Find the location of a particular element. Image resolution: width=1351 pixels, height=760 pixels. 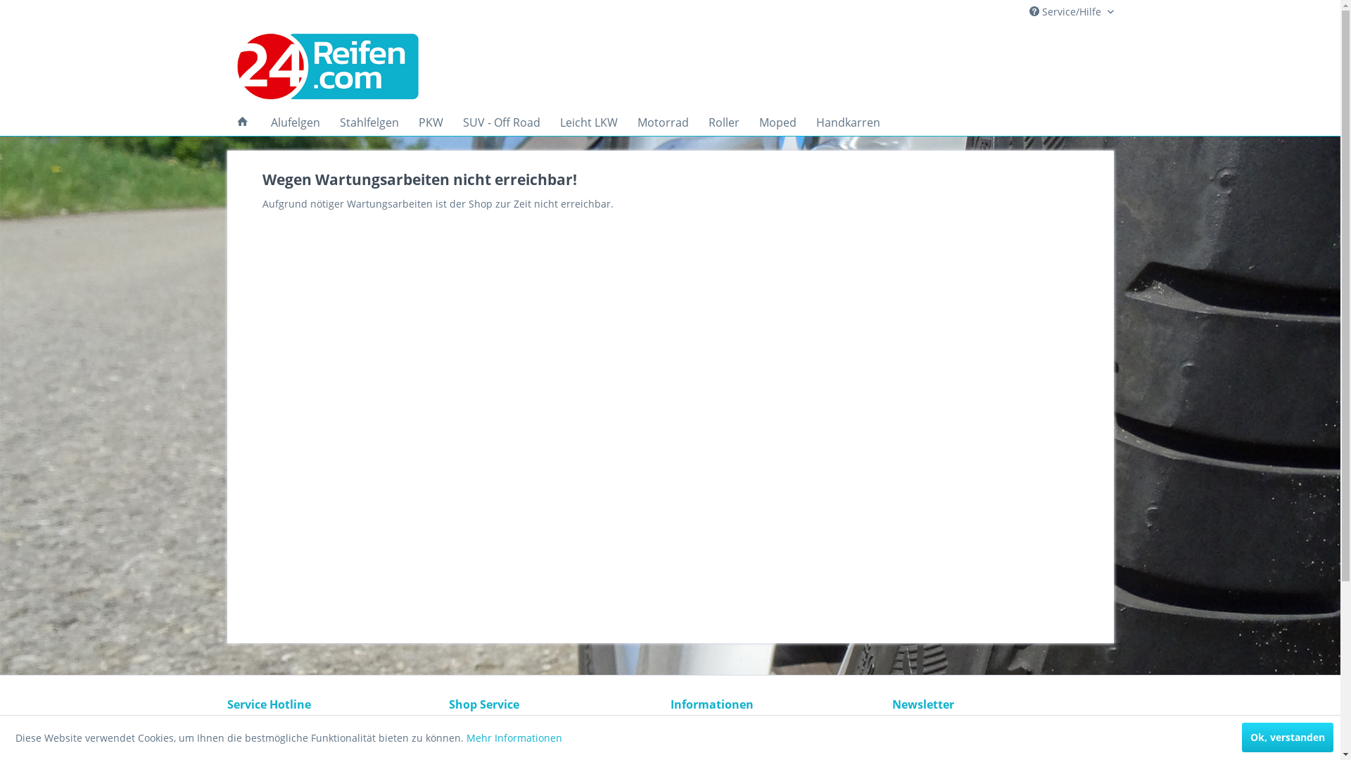

Ok, verstanden is located at coordinates (1288, 737).